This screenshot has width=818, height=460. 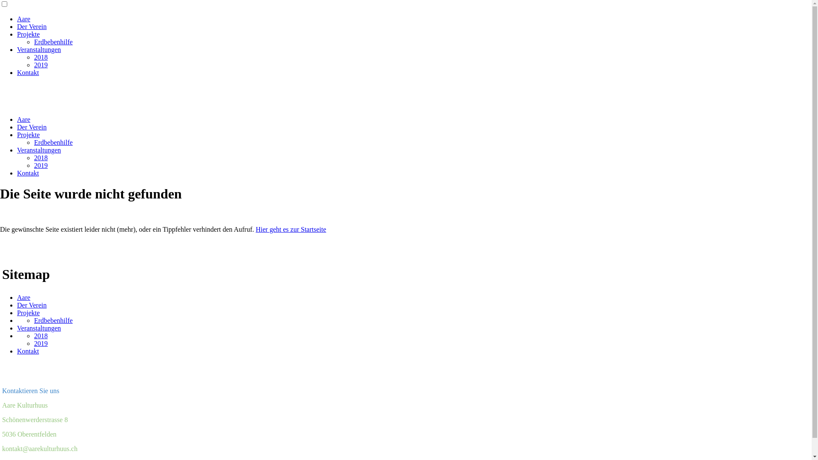 What do you see at coordinates (41, 57) in the screenshot?
I see `2018` at bounding box center [41, 57].